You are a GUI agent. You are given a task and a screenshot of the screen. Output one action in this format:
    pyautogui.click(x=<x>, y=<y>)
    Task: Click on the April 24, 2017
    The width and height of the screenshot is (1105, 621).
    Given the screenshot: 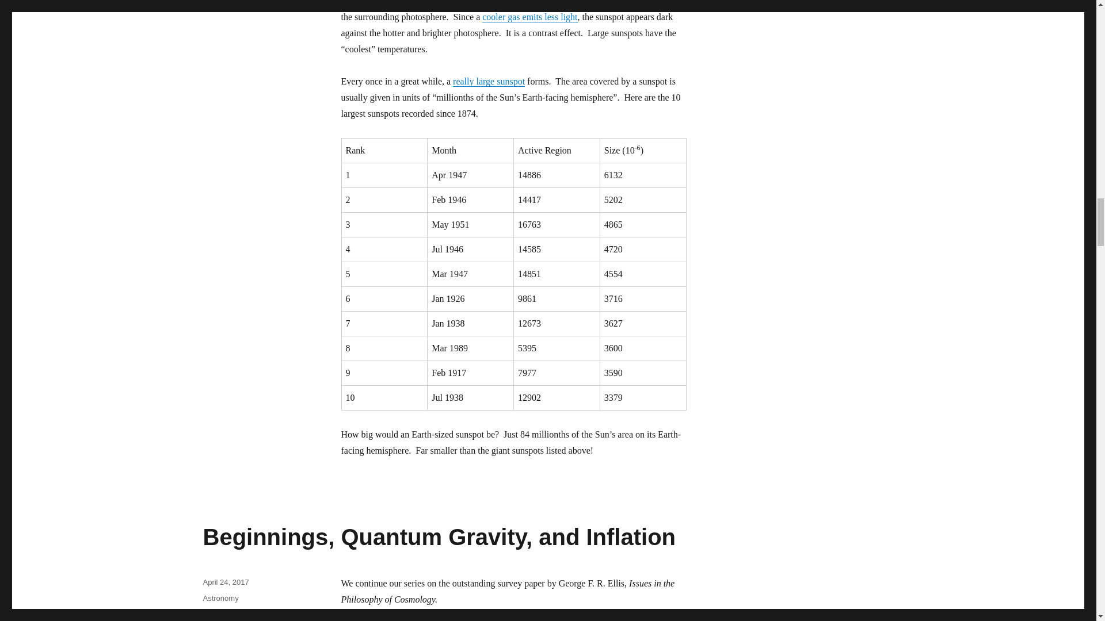 What is the action you would take?
    pyautogui.click(x=226, y=582)
    